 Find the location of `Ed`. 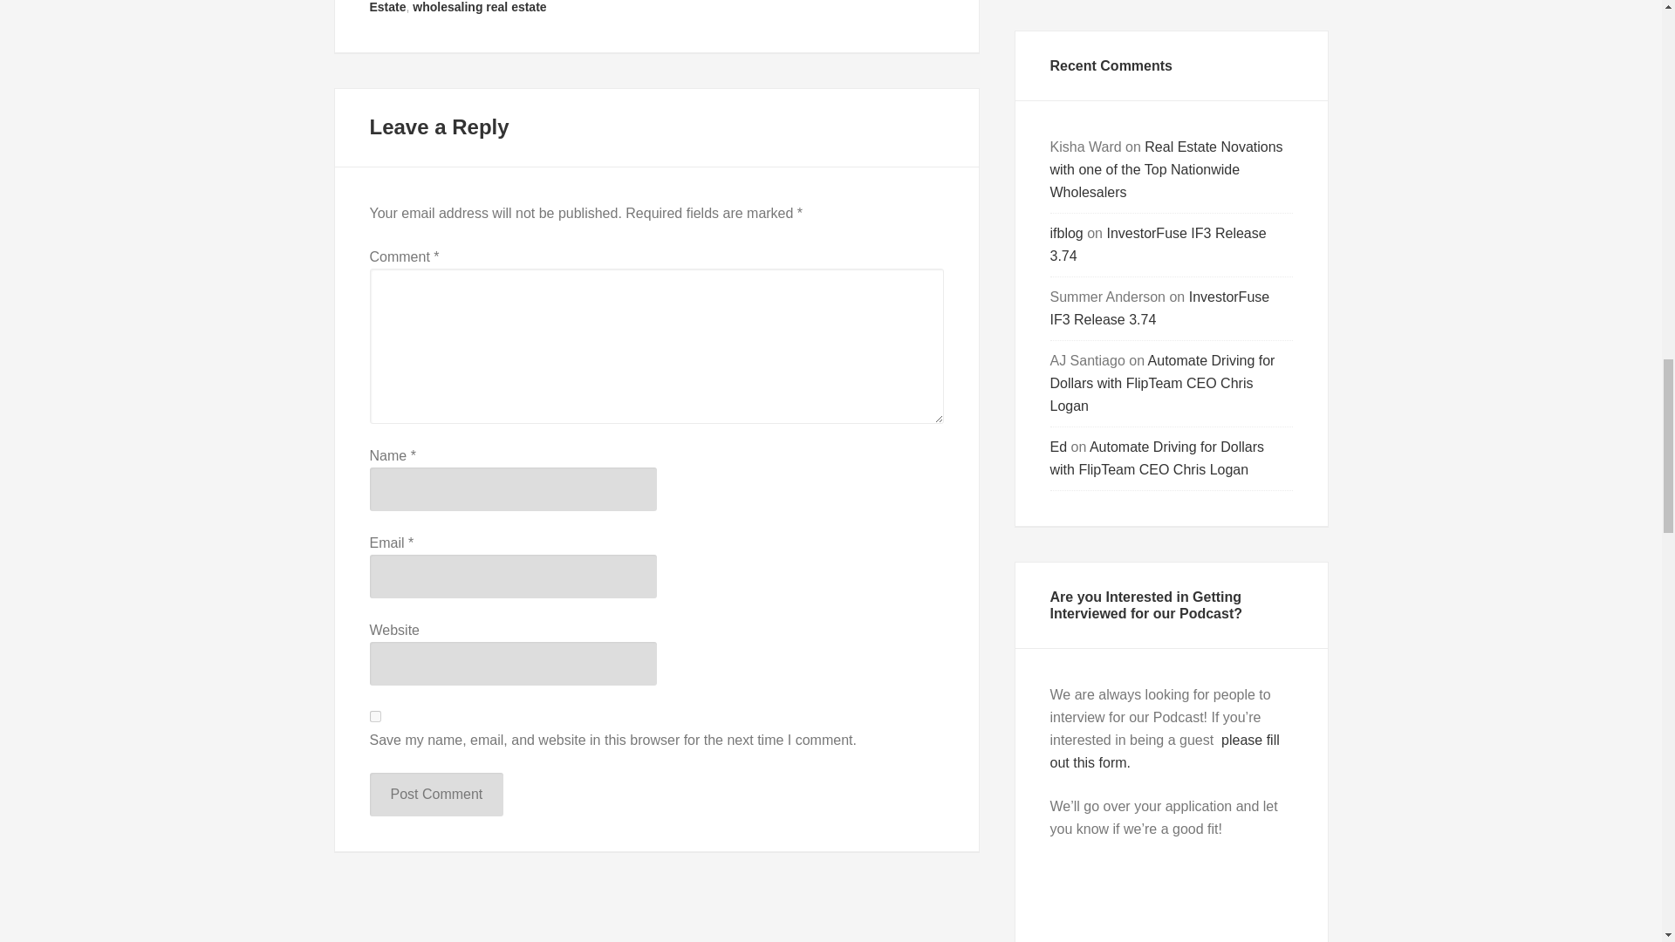

Ed is located at coordinates (1059, 447).